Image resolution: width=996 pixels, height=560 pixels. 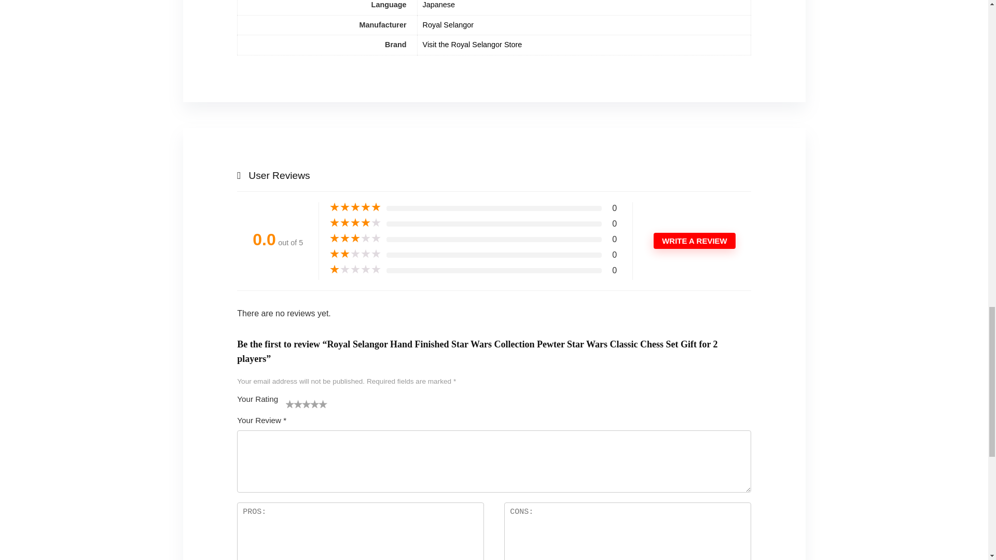 I want to click on Rated 4 out of 5, so click(x=355, y=223).